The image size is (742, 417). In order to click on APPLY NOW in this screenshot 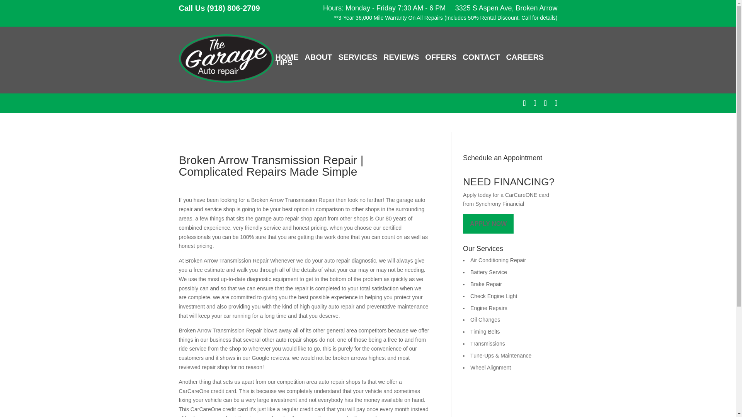, I will do `click(488, 224)`.